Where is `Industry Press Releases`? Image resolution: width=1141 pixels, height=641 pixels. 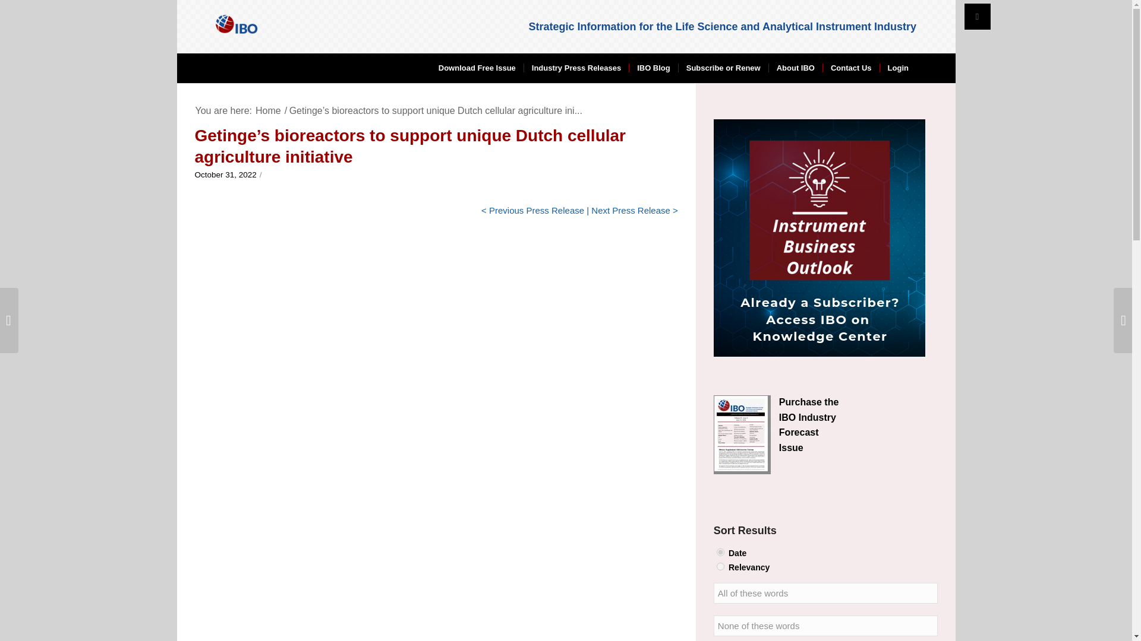 Industry Press Releases is located at coordinates (576, 68).